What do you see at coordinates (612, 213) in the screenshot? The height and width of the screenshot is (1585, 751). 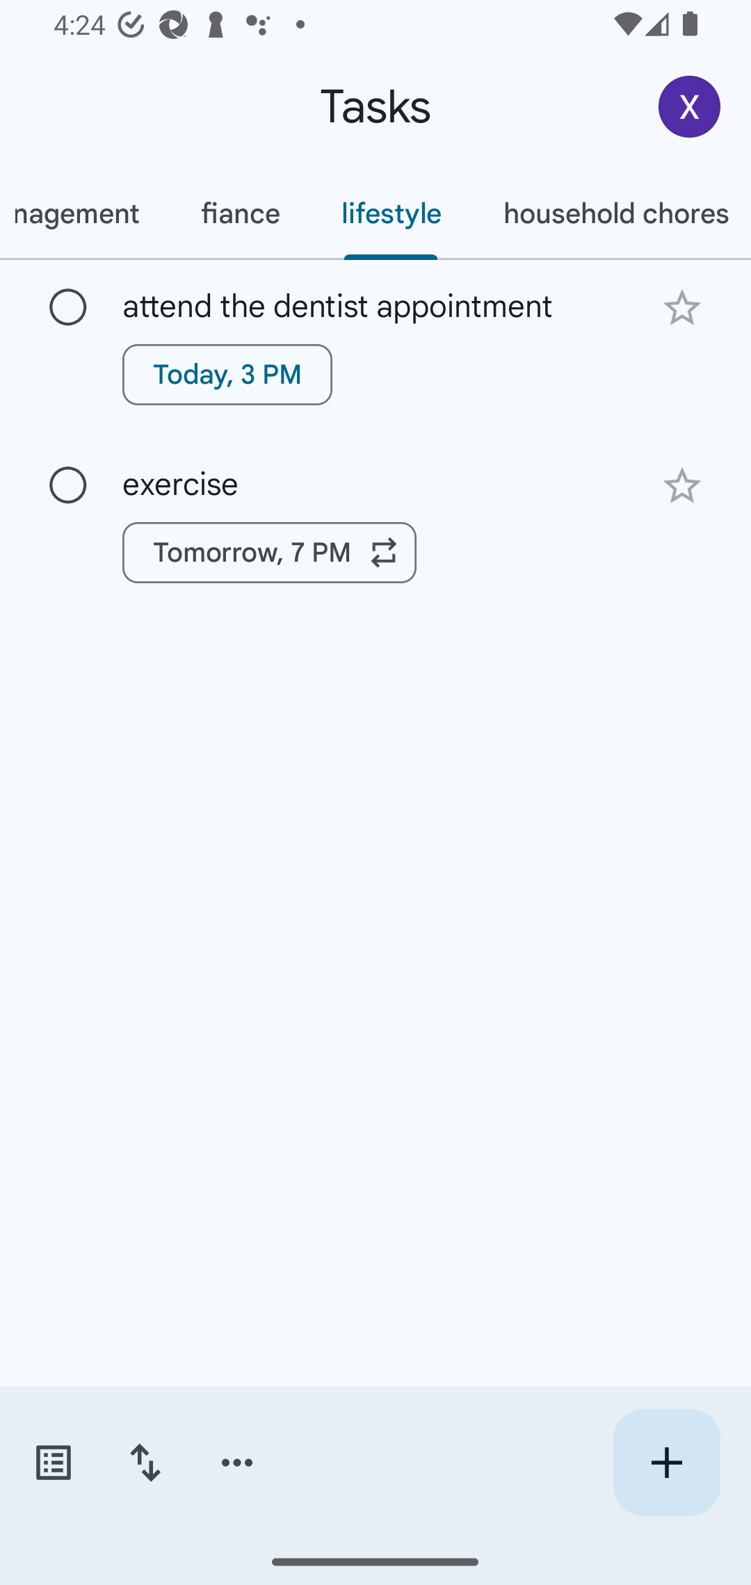 I see `household chores` at bounding box center [612, 213].